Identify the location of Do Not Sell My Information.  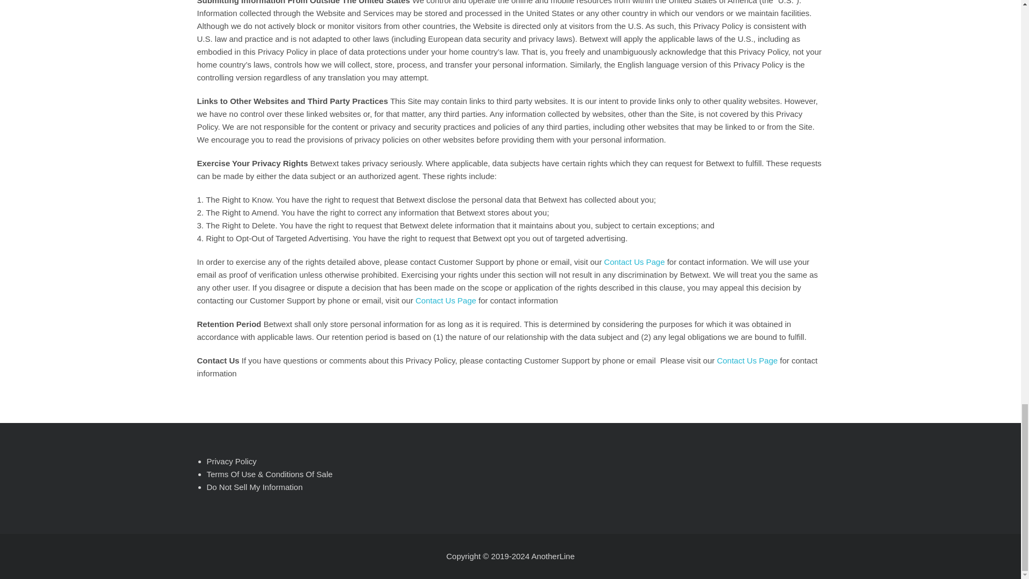
(254, 487).